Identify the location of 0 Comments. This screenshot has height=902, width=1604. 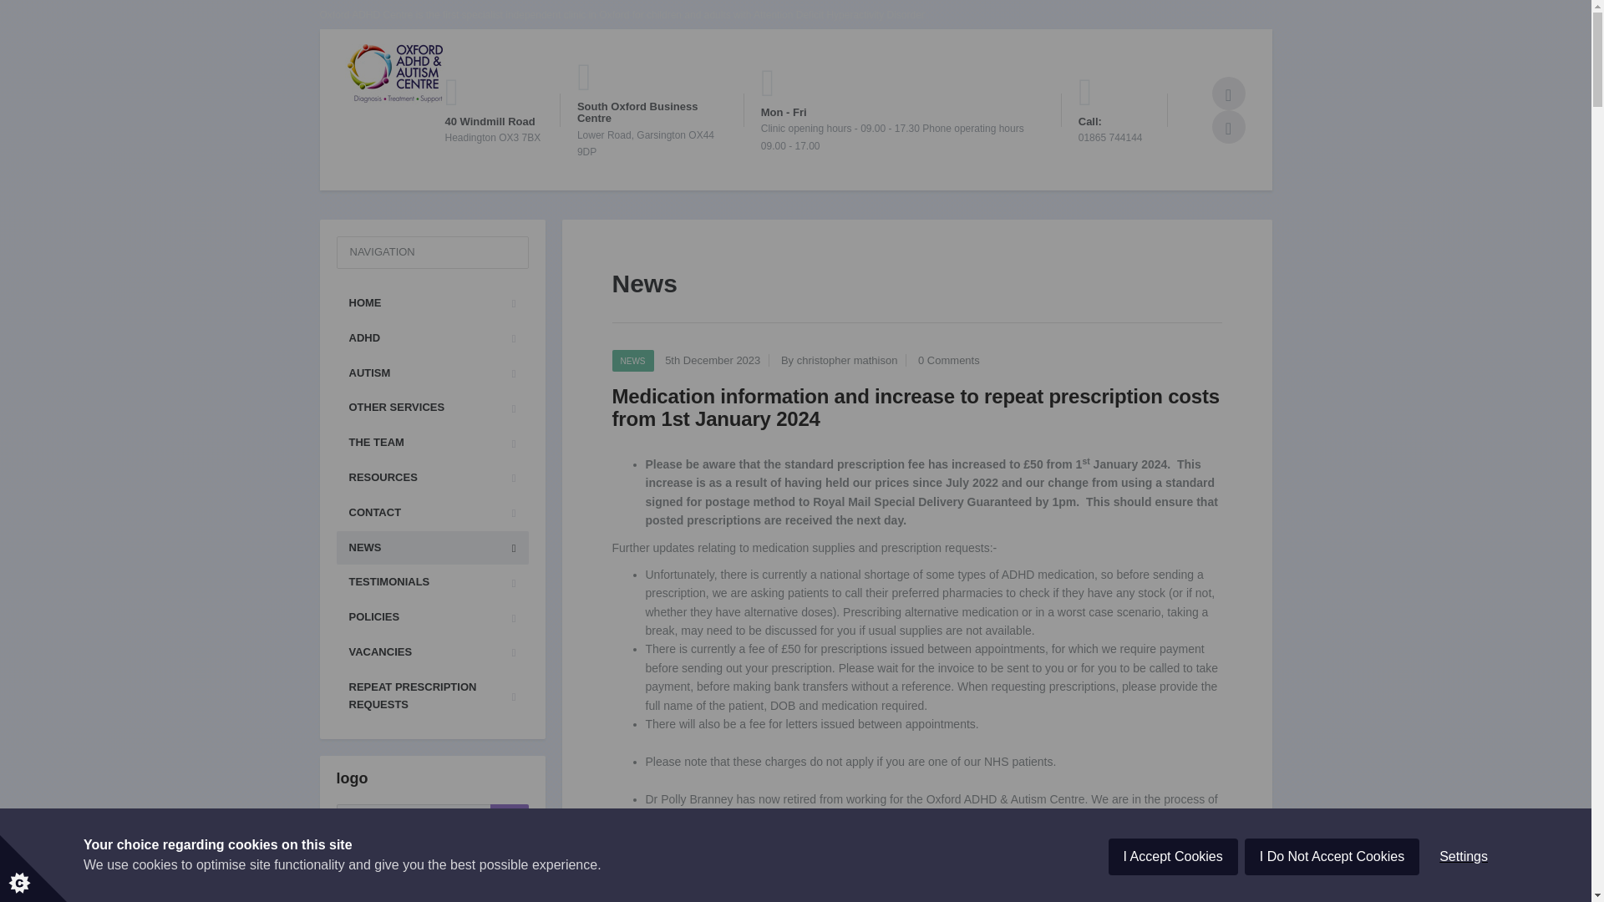
(949, 360).